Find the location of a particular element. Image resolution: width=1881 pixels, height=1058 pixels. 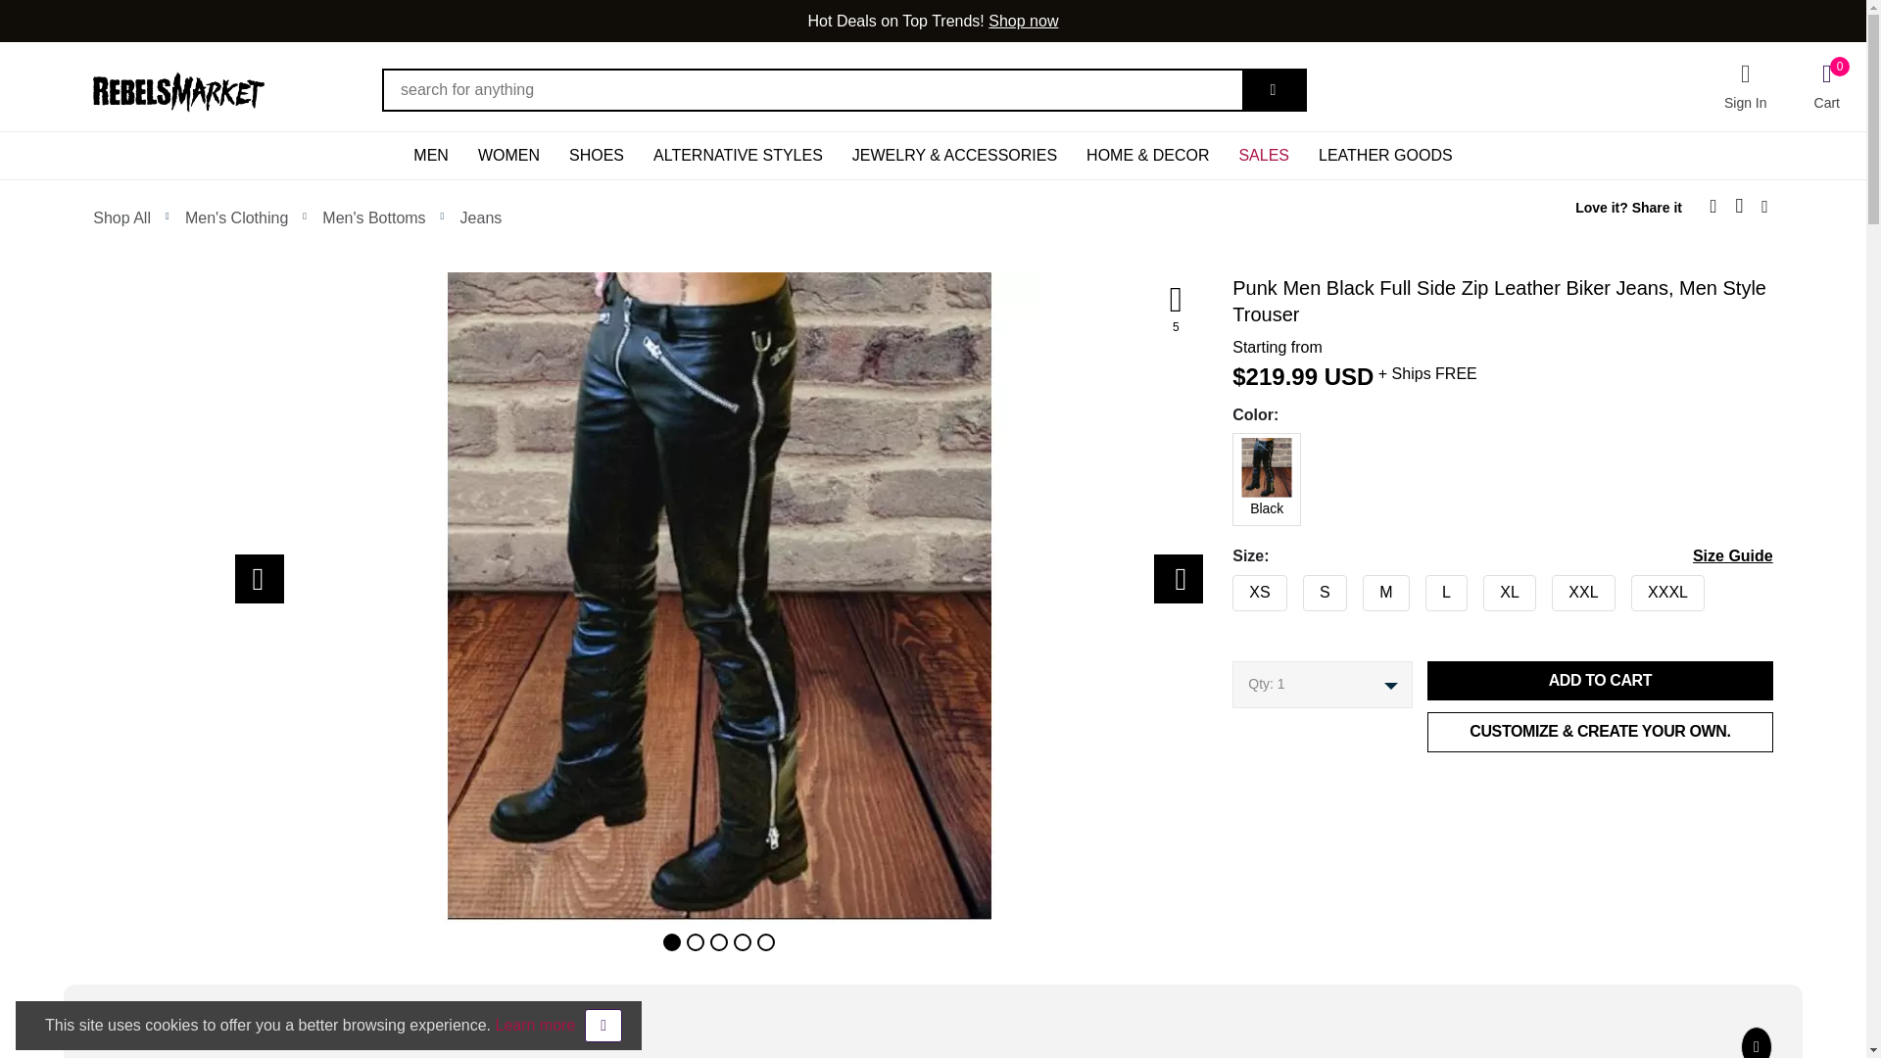

USD is located at coordinates (1349, 376).